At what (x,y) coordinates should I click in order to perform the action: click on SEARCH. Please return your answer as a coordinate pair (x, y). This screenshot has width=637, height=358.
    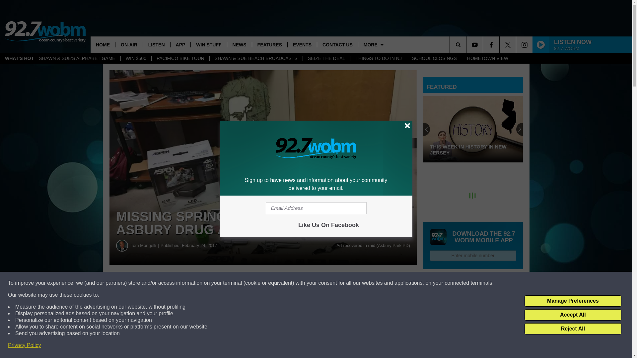
    Looking at the image, I should click on (467, 44).